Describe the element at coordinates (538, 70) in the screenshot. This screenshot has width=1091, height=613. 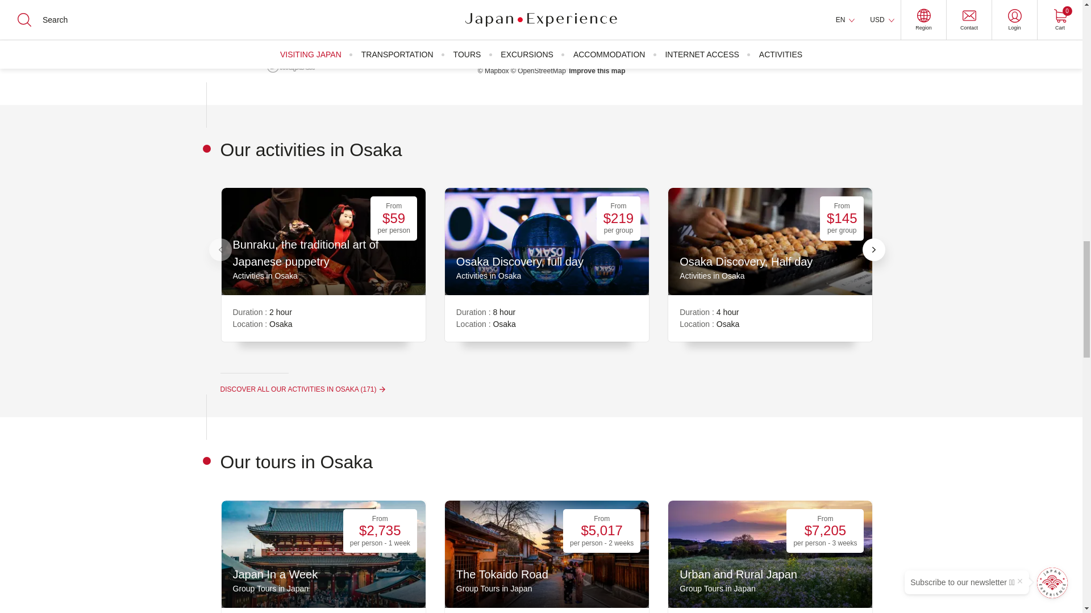
I see `OpenStreetMap` at that location.